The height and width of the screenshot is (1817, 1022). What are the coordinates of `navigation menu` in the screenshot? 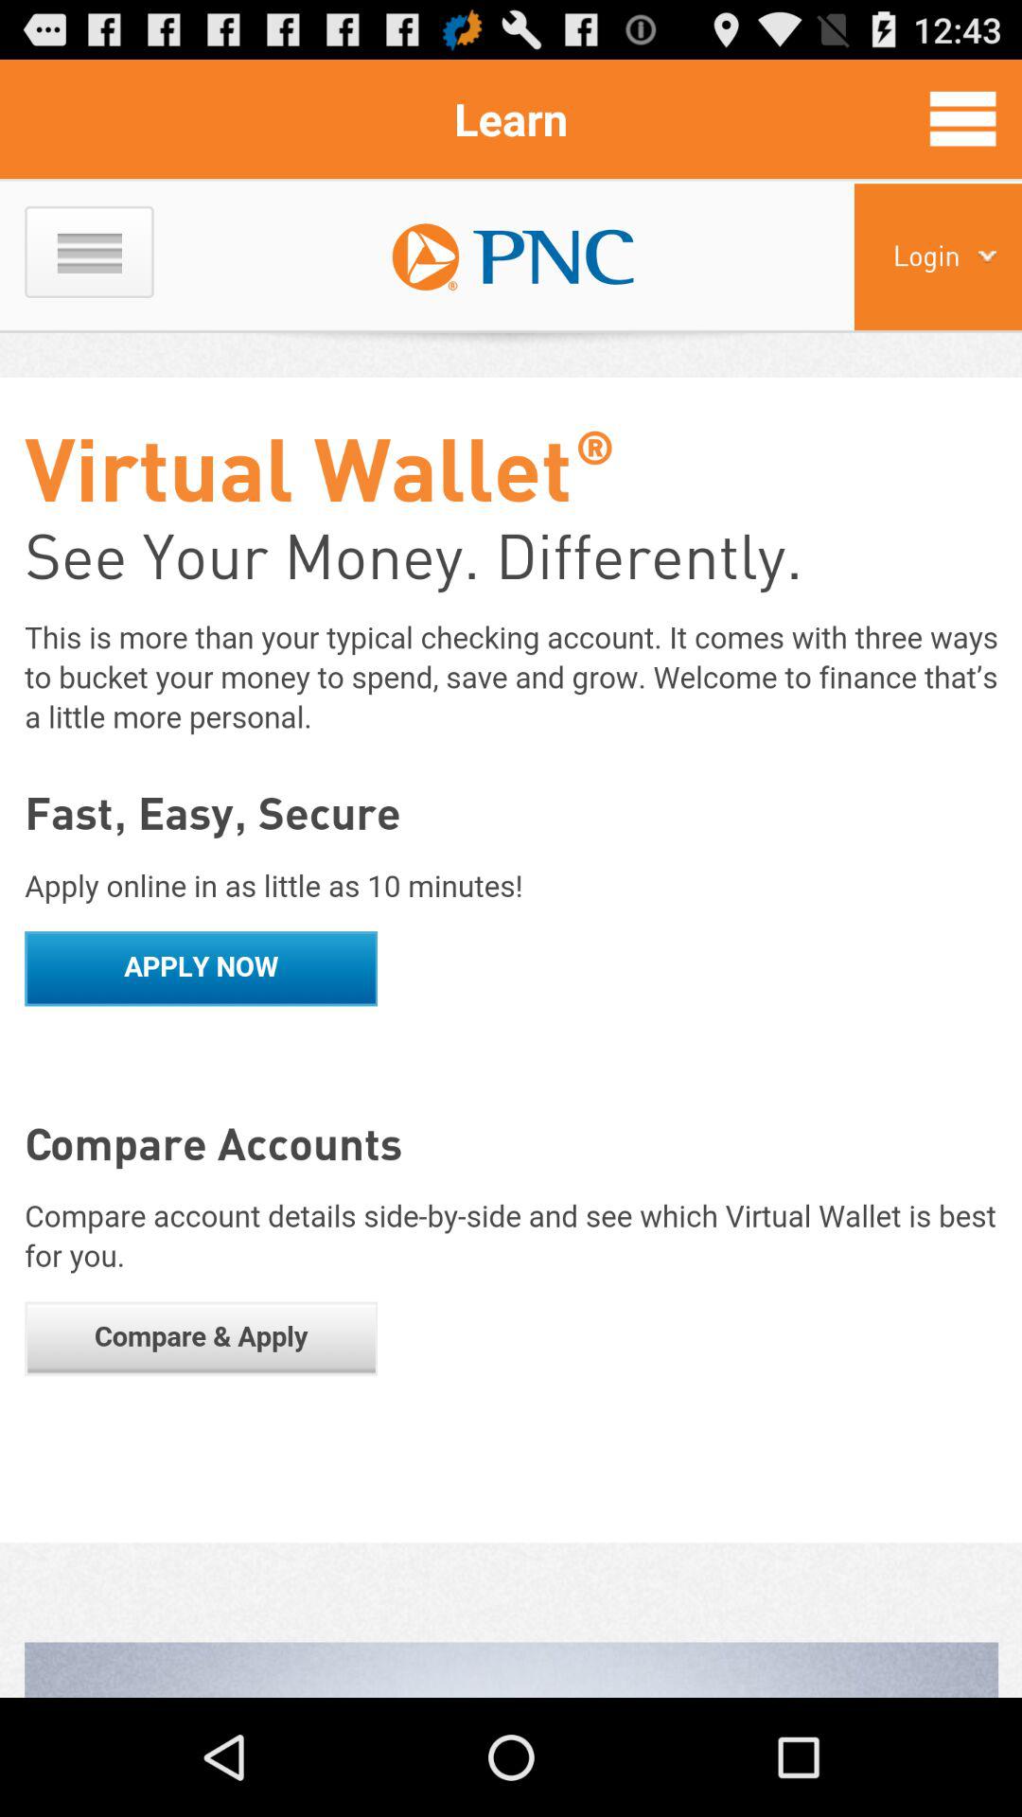 It's located at (963, 118).